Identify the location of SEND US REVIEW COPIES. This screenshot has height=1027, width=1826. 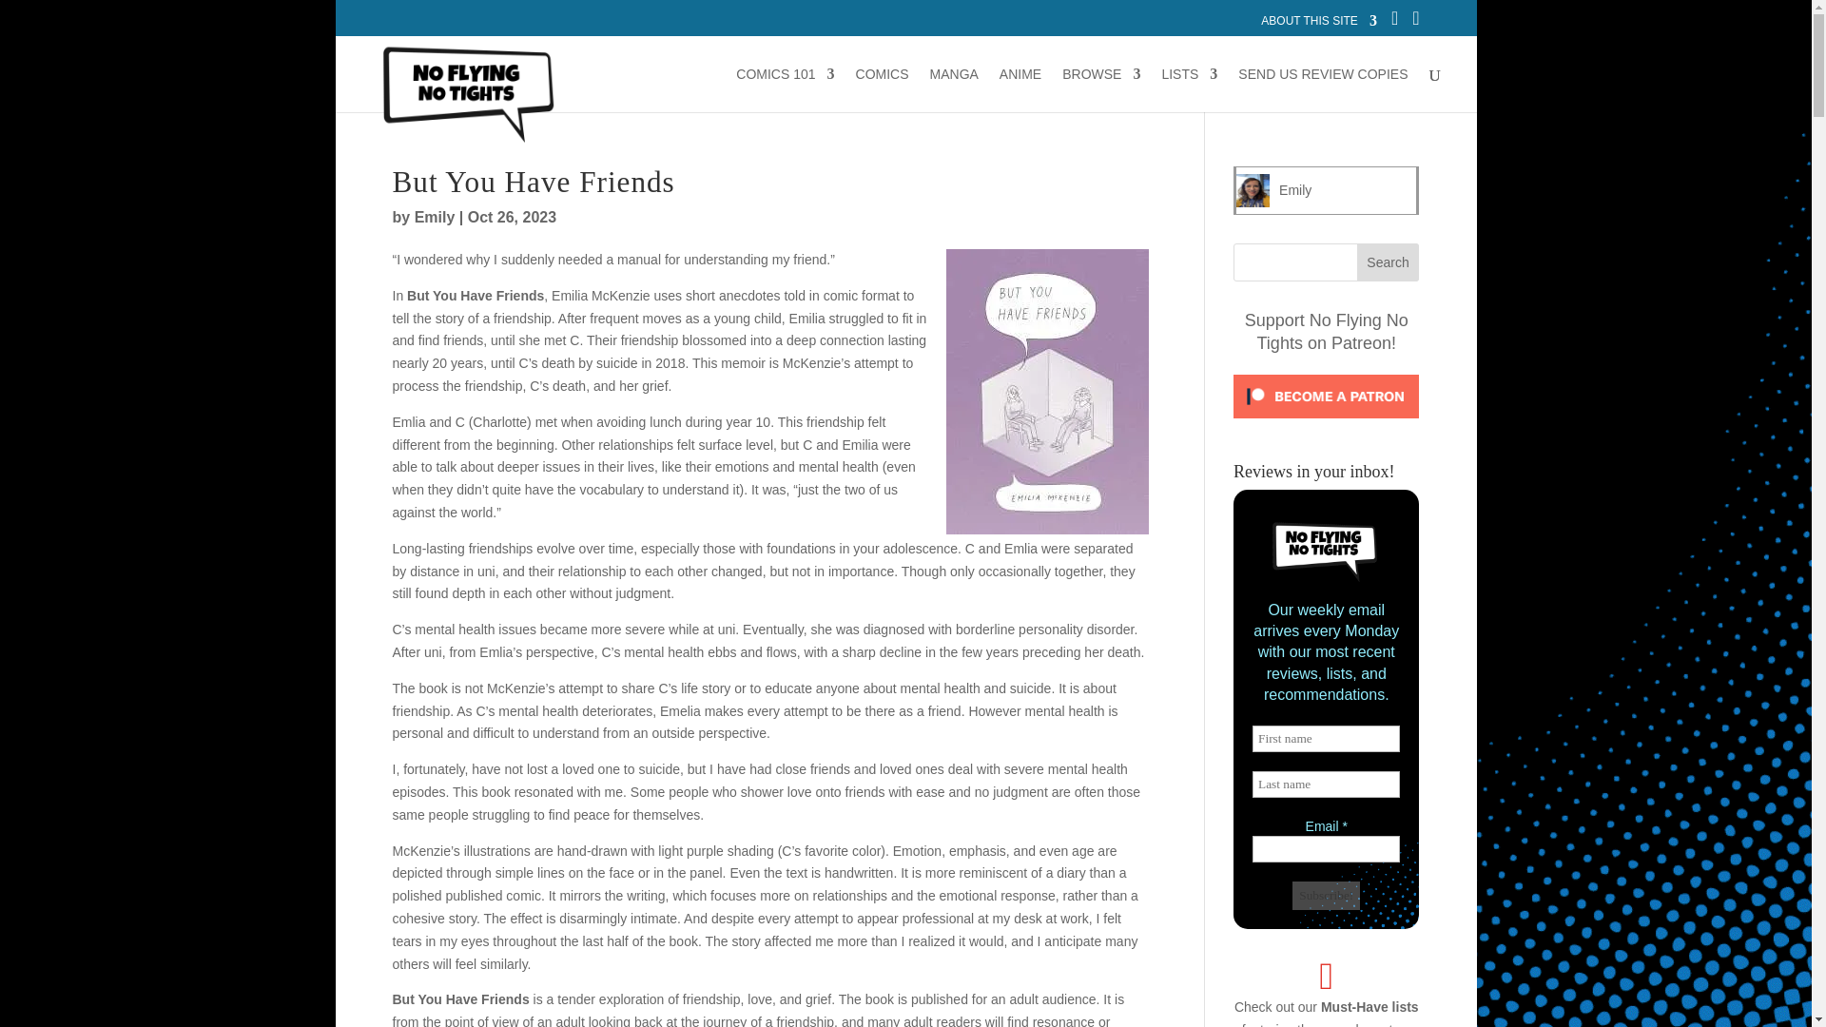
(1322, 89).